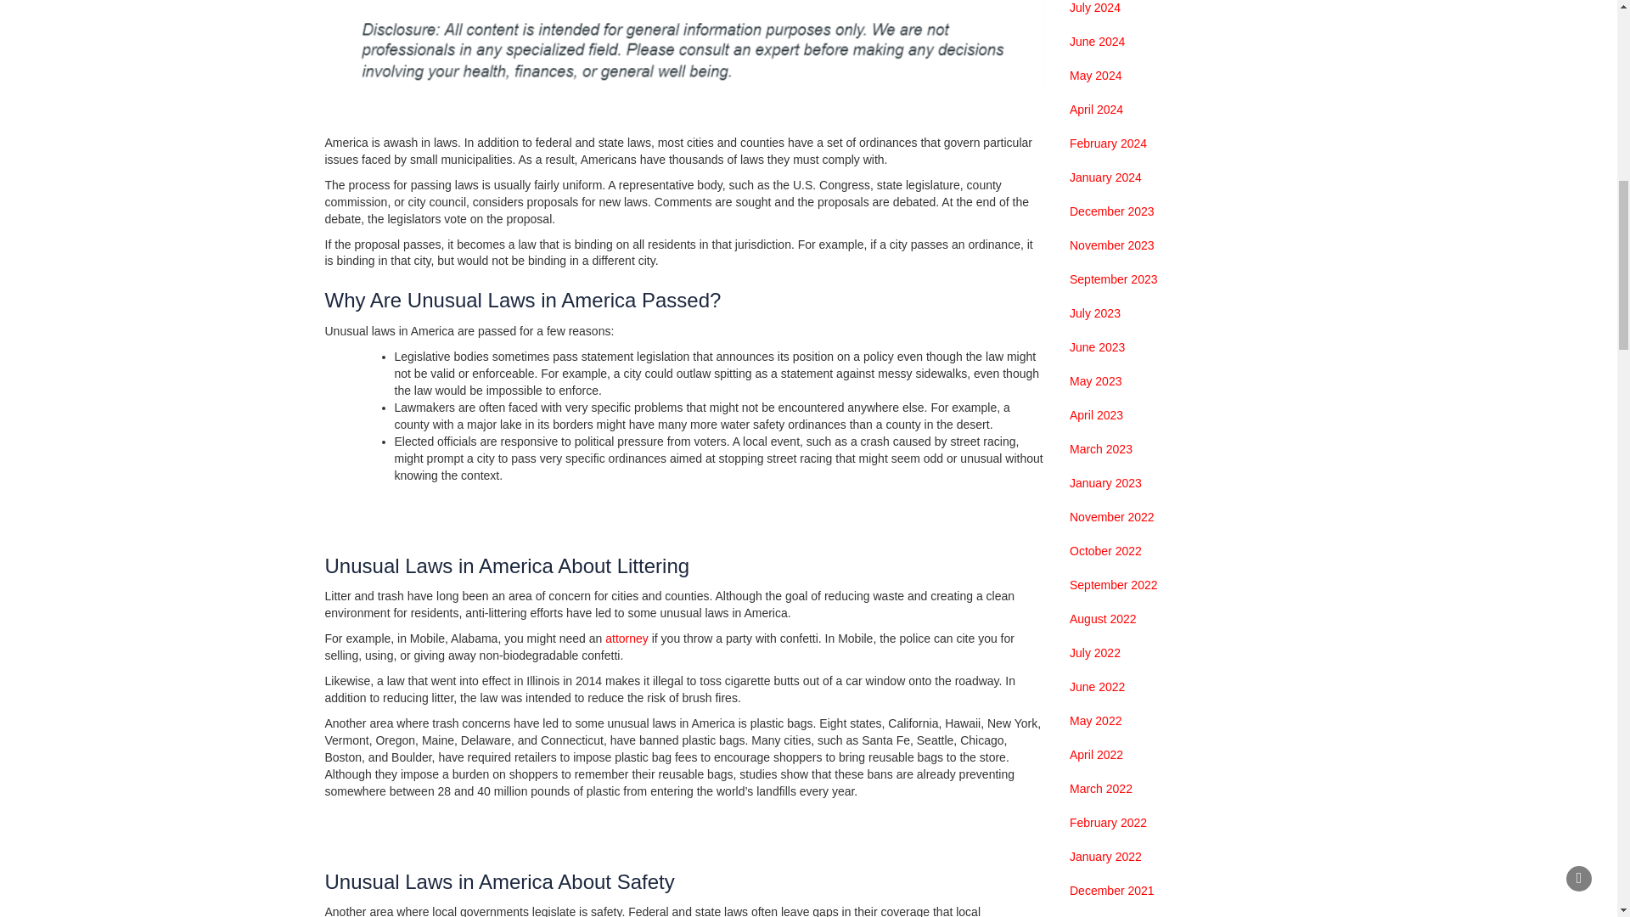  Describe the element at coordinates (1105, 178) in the screenshot. I see `January 2024` at that location.